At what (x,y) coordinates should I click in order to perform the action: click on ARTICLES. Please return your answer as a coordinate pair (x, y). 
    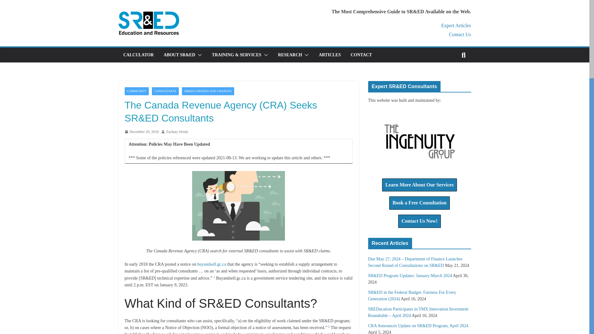
    Looking at the image, I should click on (329, 55).